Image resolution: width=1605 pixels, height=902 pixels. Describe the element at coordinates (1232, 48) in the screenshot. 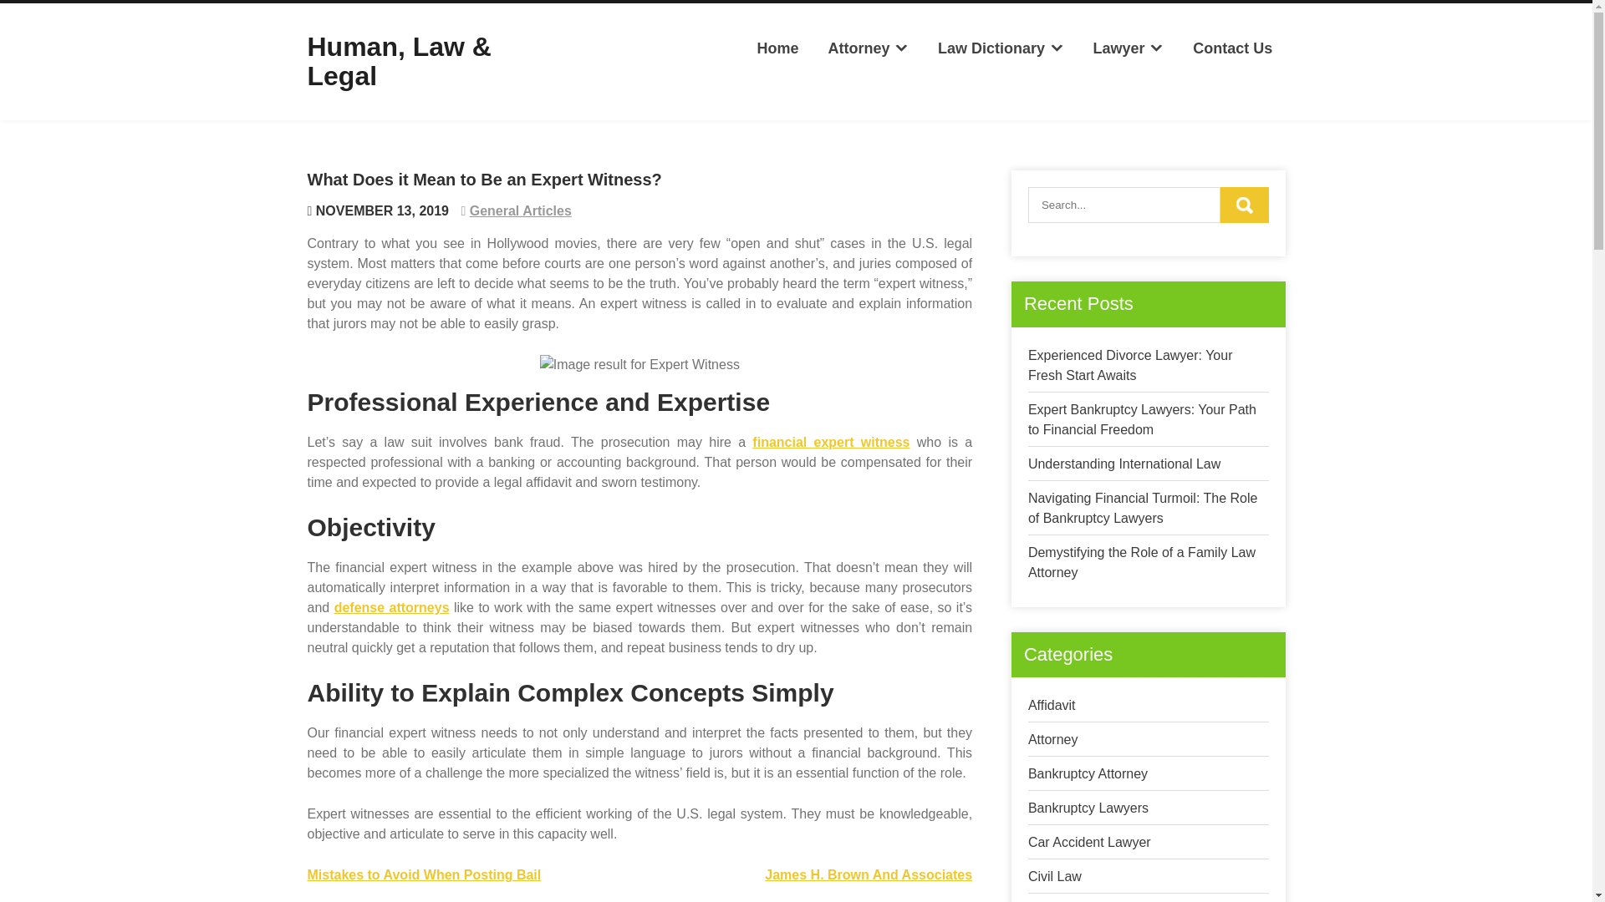

I see `Contact Us` at that location.